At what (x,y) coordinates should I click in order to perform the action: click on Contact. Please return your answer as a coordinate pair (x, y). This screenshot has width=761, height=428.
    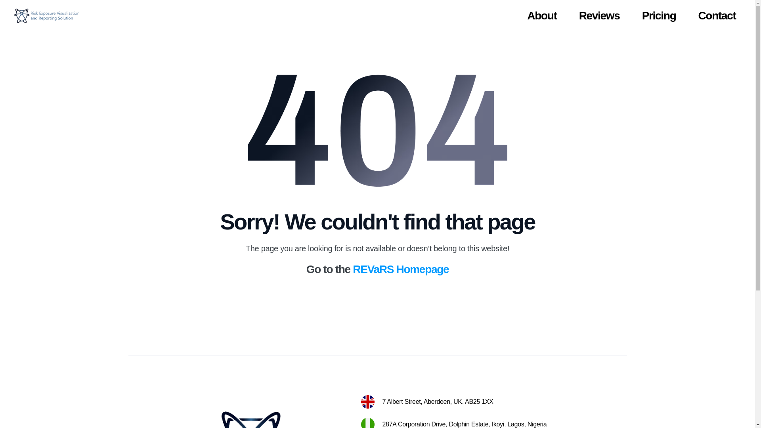
    Looking at the image, I should click on (717, 16).